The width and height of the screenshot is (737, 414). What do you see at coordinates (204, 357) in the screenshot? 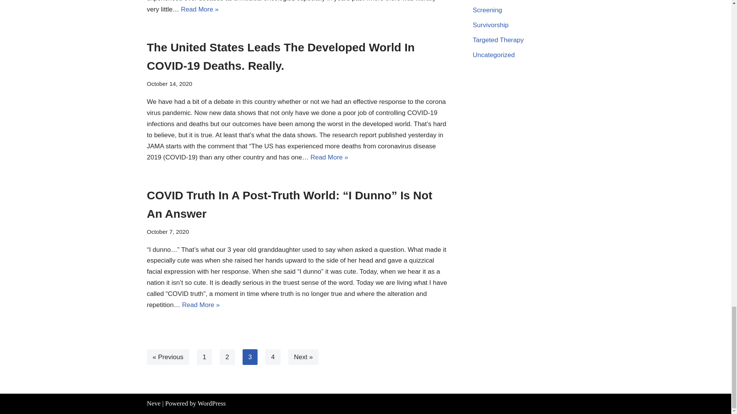
I see `1` at bounding box center [204, 357].